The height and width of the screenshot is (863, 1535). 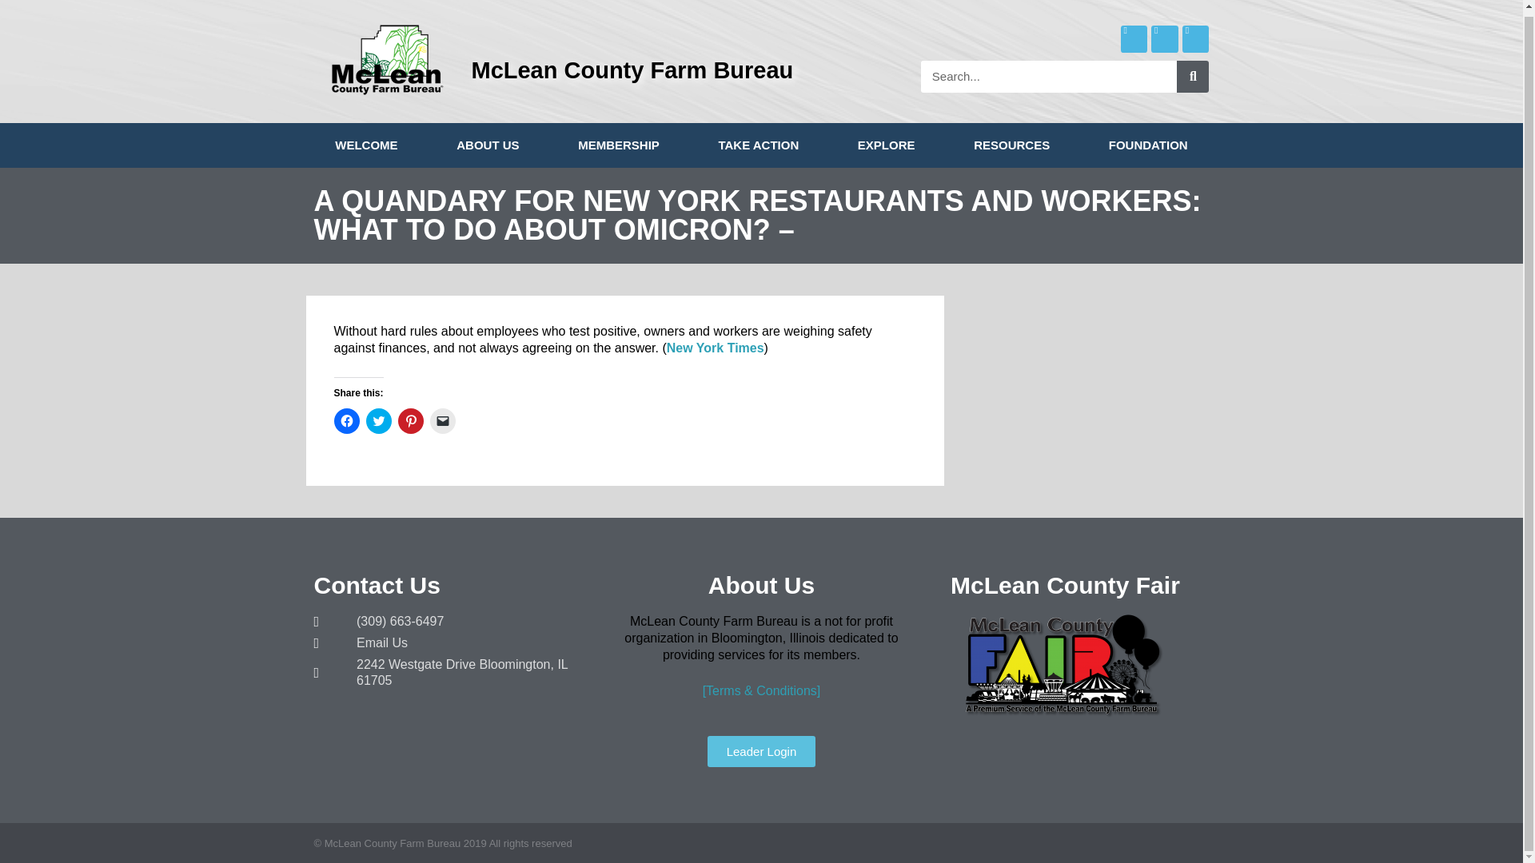 What do you see at coordinates (1011, 145) in the screenshot?
I see `RESOURCES` at bounding box center [1011, 145].